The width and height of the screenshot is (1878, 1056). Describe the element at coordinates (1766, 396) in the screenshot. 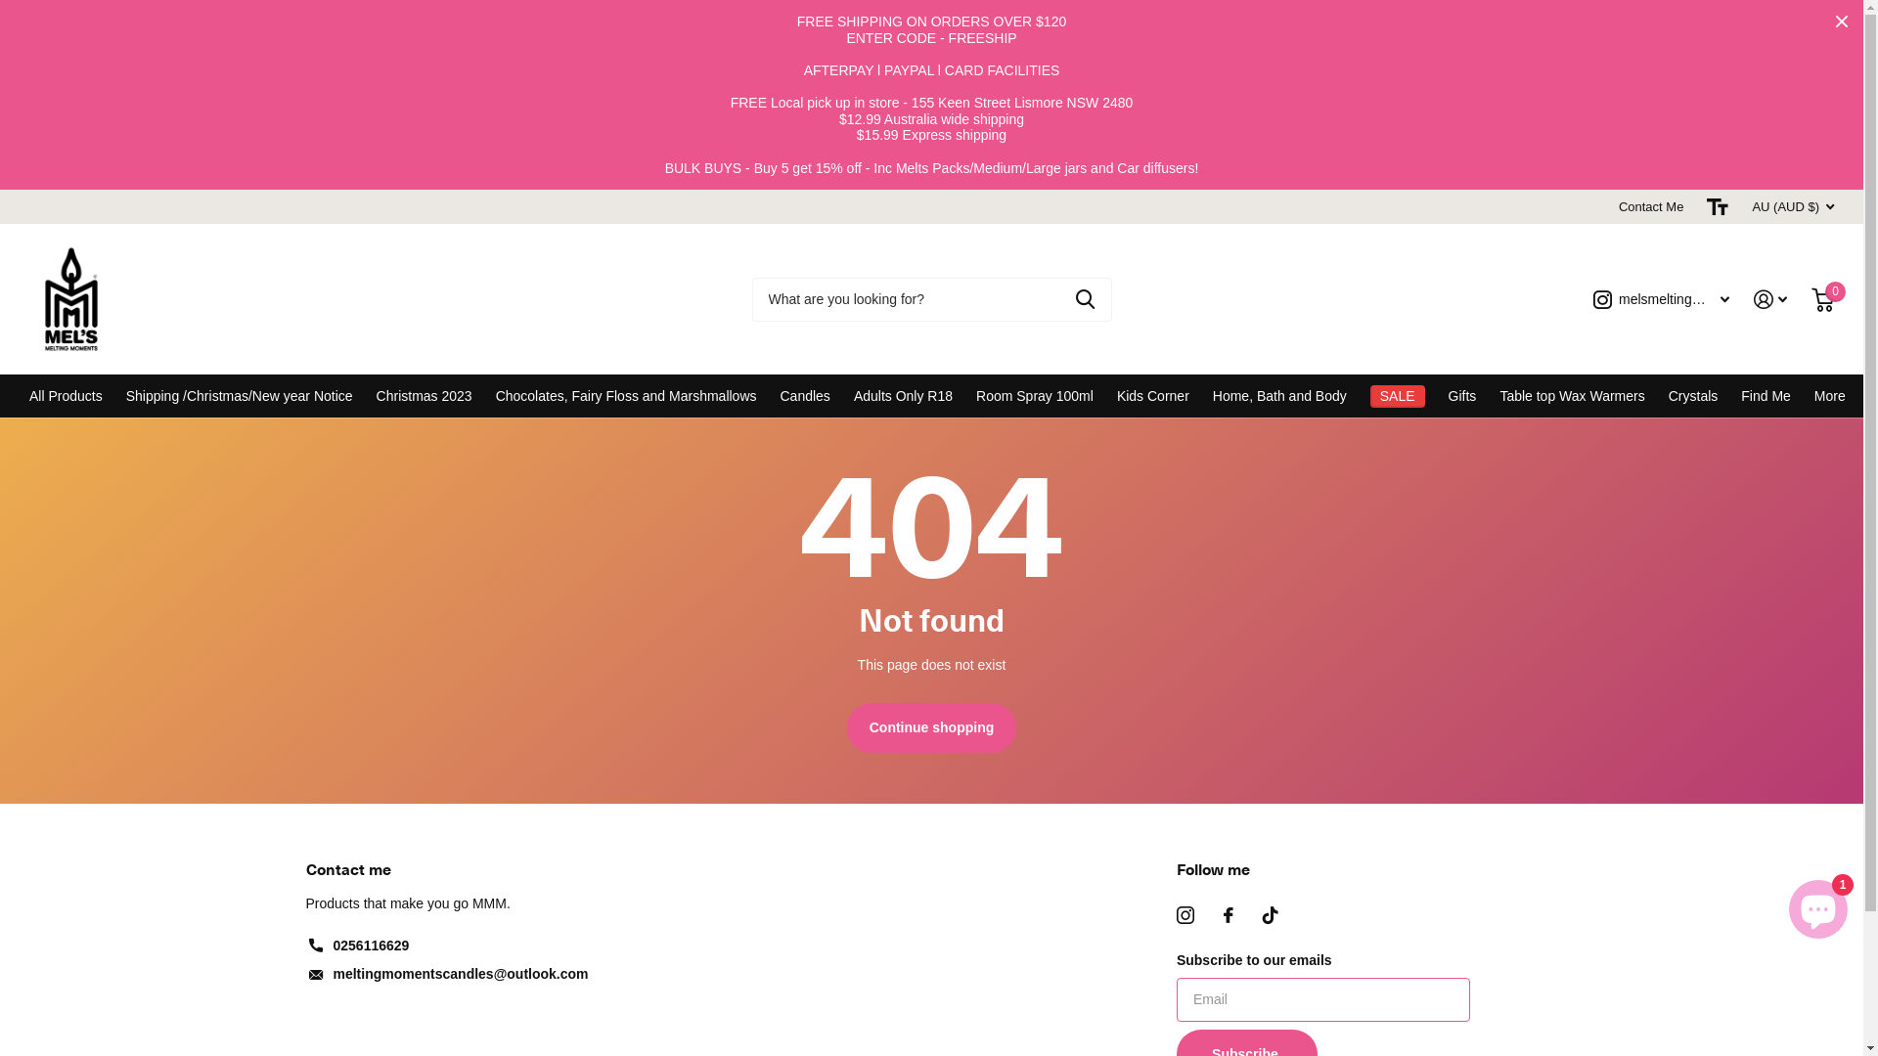

I see `Find Me` at that location.